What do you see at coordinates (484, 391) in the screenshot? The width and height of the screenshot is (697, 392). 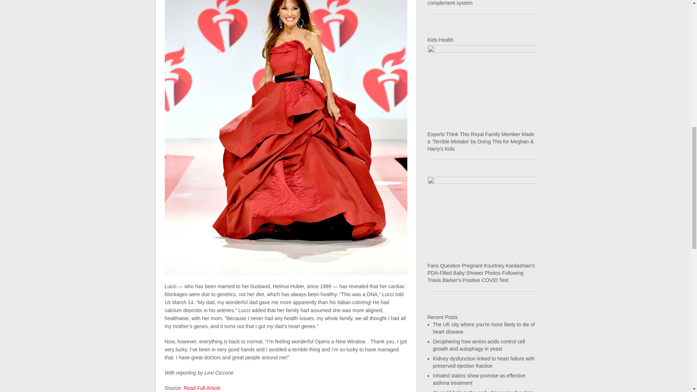 I see `AI could help in the early diagnosis of autism, study finds` at bounding box center [484, 391].